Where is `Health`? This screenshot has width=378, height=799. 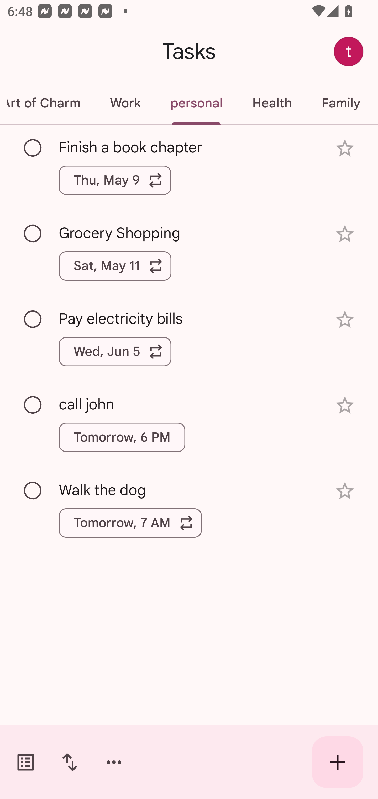
Health is located at coordinates (272, 103).